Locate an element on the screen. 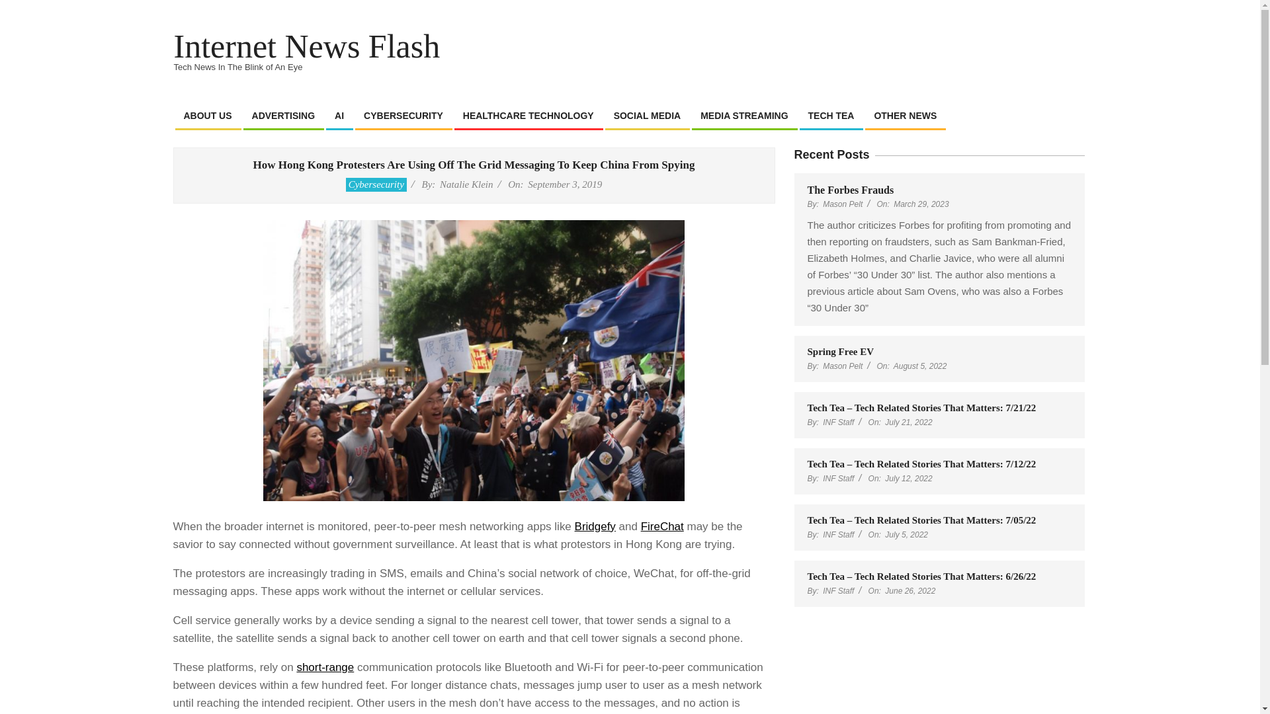 The height and width of the screenshot is (714, 1270). ADVERTISING is located at coordinates (283, 116).